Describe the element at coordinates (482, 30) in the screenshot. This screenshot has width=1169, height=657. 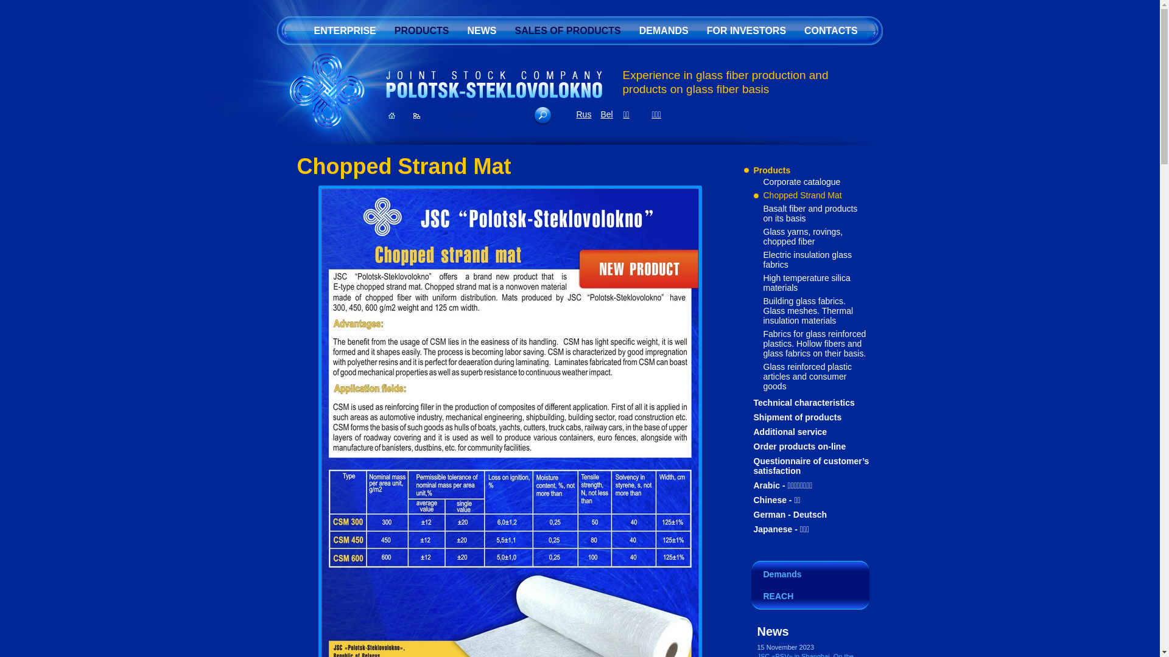
I see `NEWS` at that location.